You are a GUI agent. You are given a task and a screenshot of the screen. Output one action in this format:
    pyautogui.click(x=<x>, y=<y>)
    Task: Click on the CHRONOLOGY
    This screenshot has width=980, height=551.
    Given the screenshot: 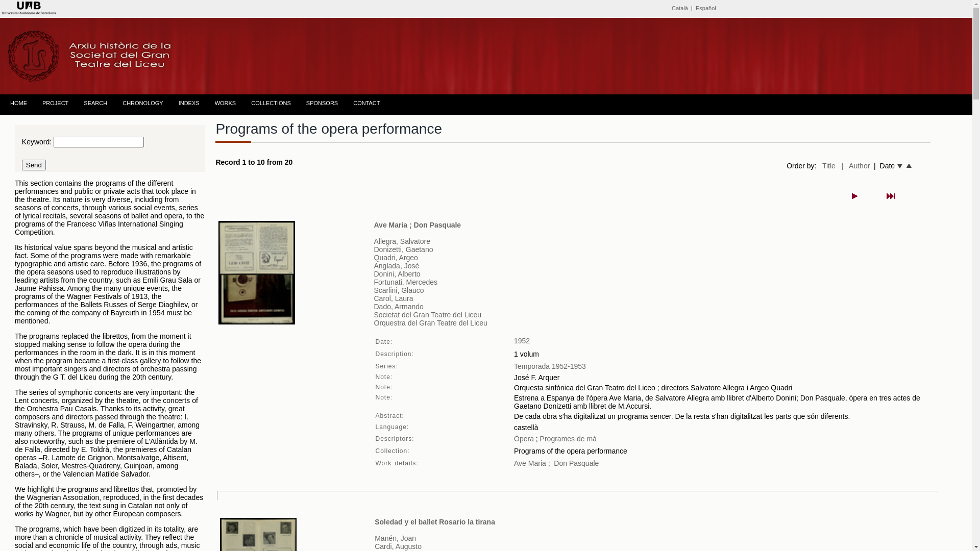 What is the action you would take?
    pyautogui.click(x=140, y=104)
    